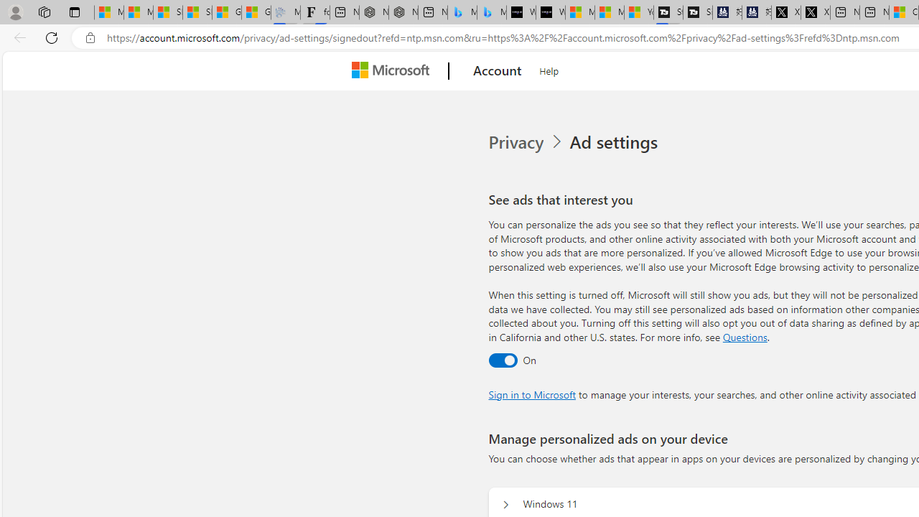  Describe the element at coordinates (668, 13) in the screenshot. I see `Streaming Coverage | T3` at that location.